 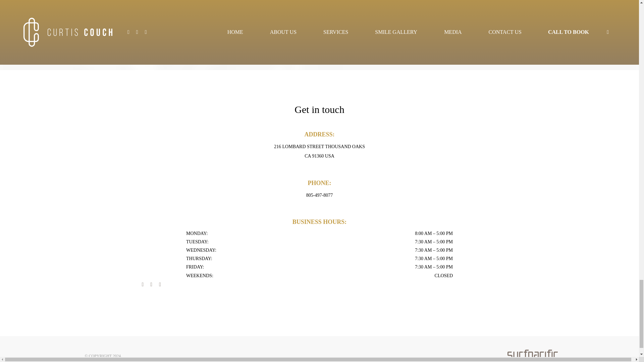 What do you see at coordinates (532, 352) in the screenshot?
I see `surfpacific` at bounding box center [532, 352].